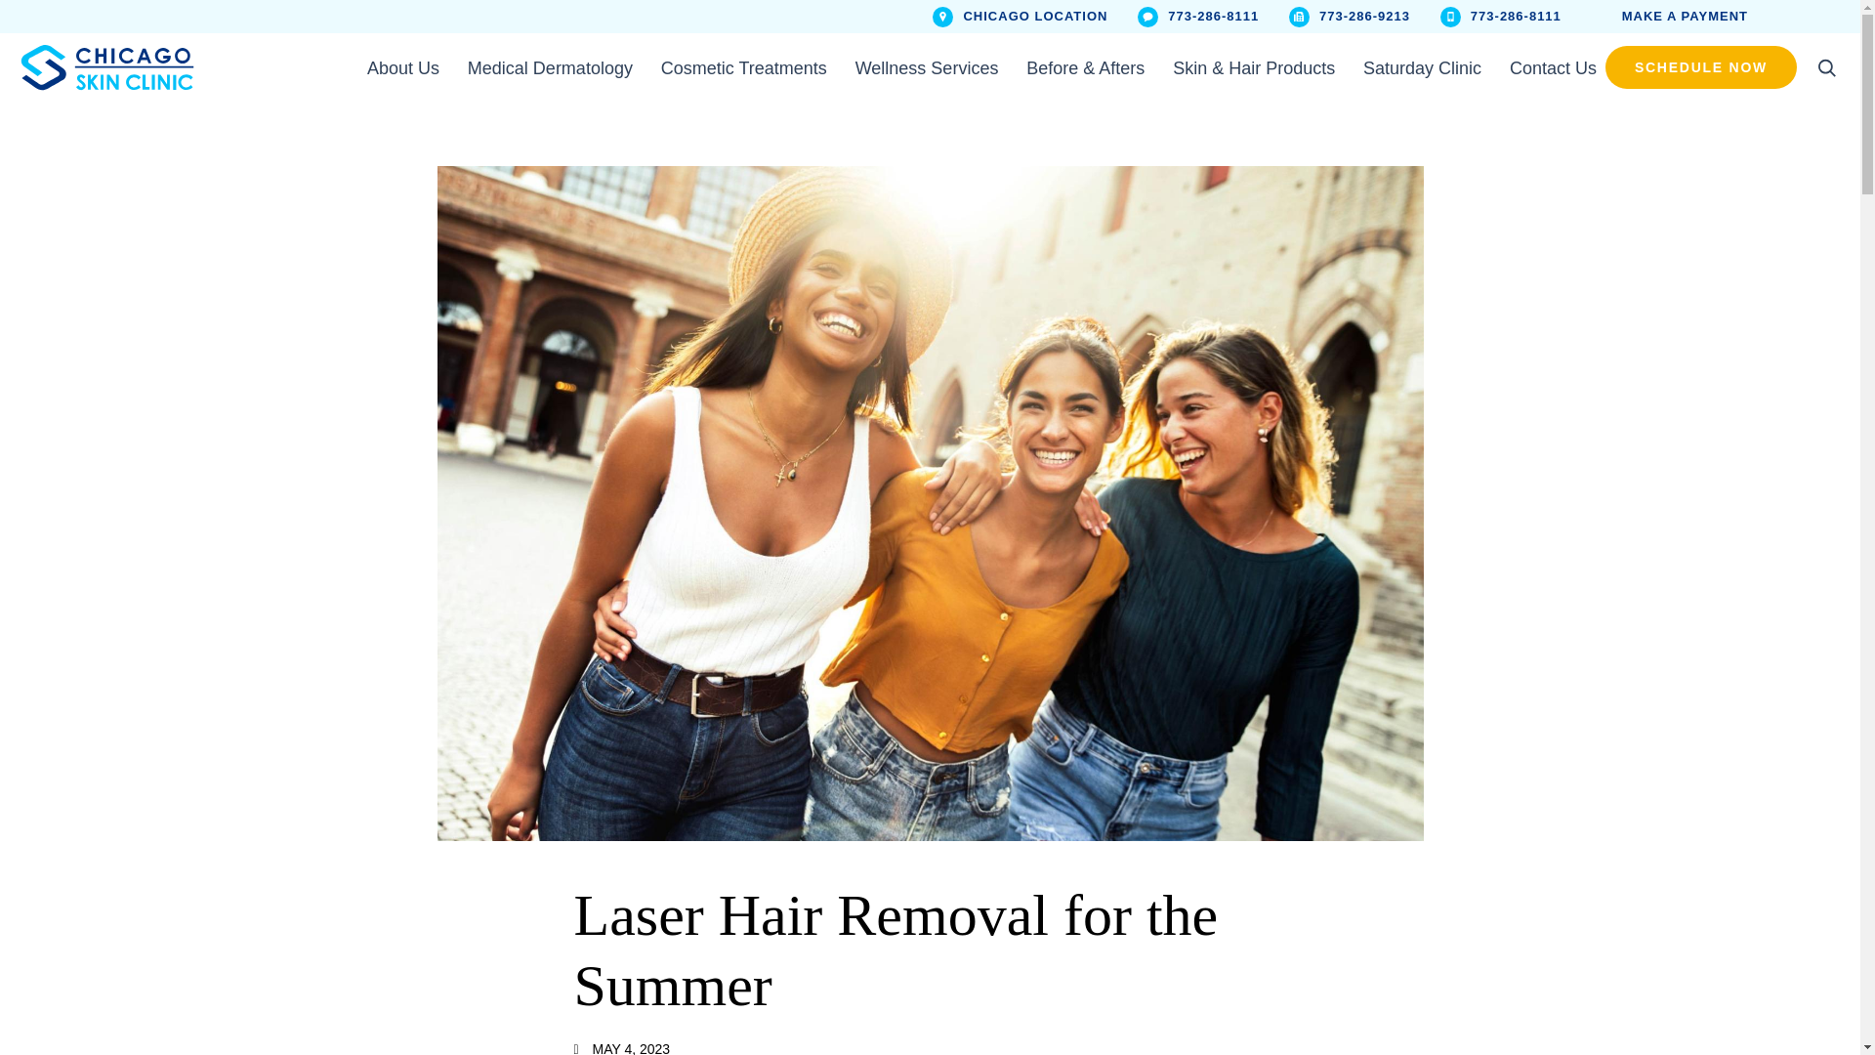  What do you see at coordinates (744, 67) in the screenshot?
I see `Cosmetic Treatments` at bounding box center [744, 67].